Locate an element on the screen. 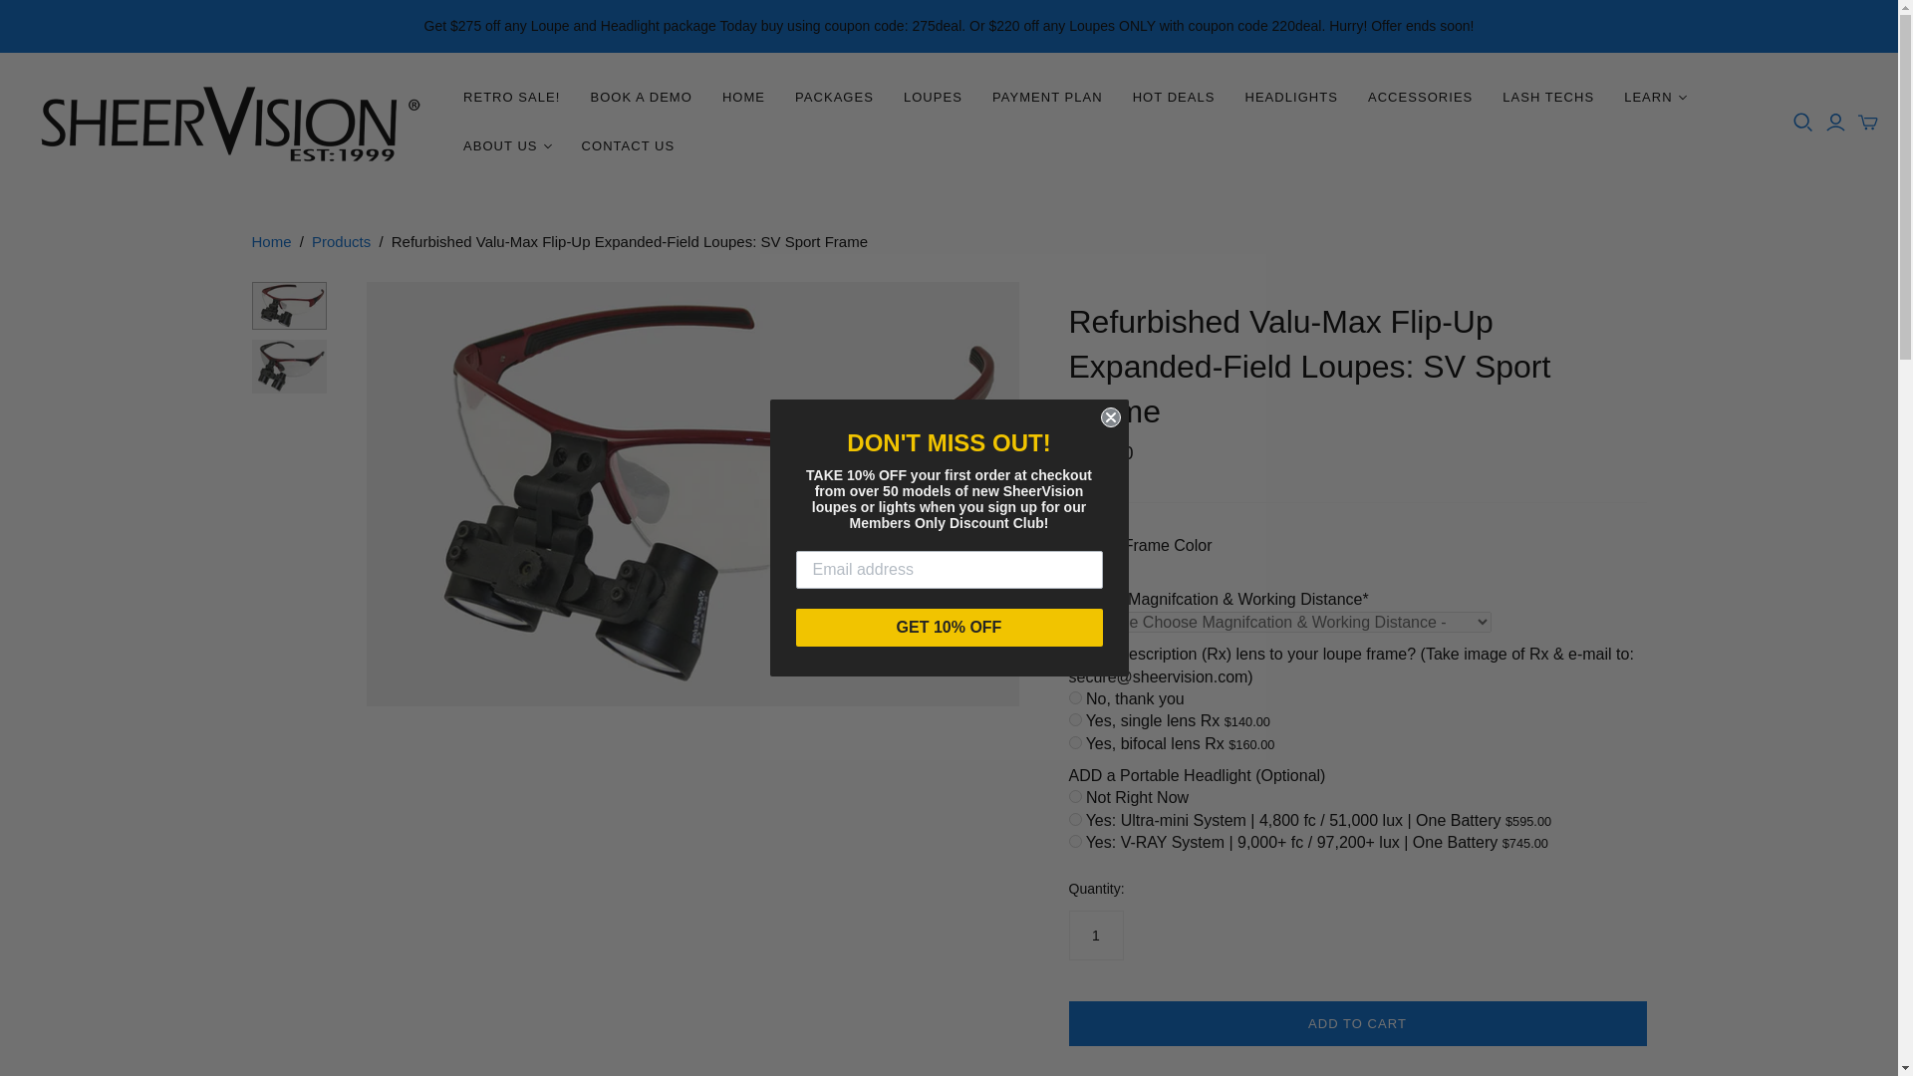  LEARN is located at coordinates (1655, 98).